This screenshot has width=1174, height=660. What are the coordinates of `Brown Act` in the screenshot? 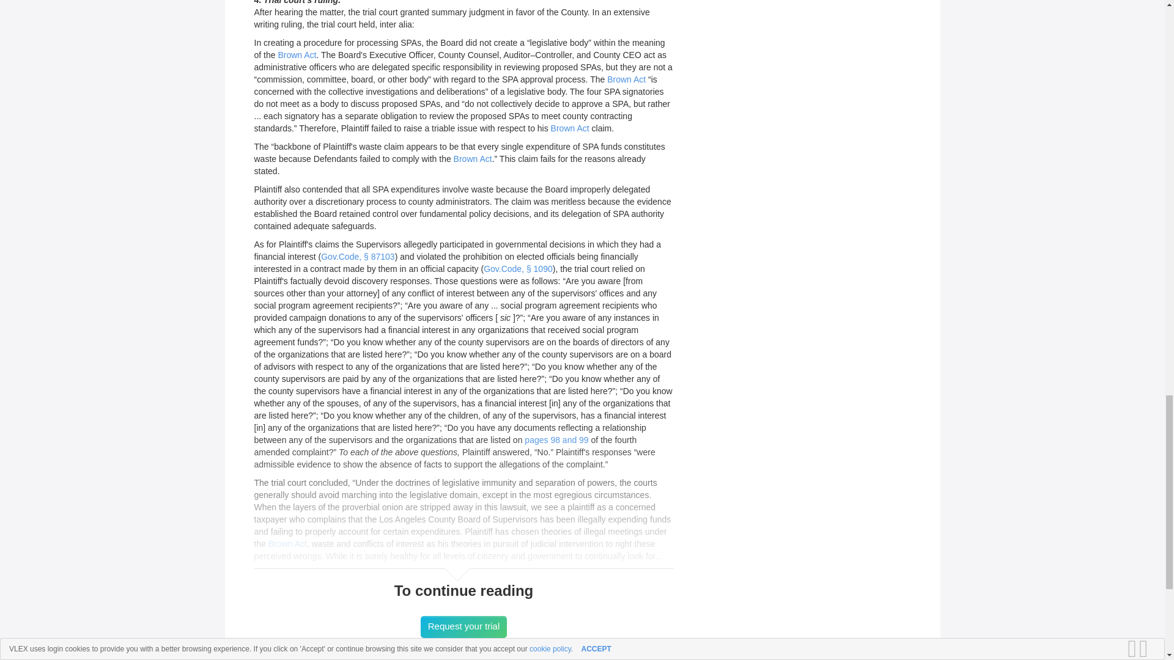 It's located at (287, 544).